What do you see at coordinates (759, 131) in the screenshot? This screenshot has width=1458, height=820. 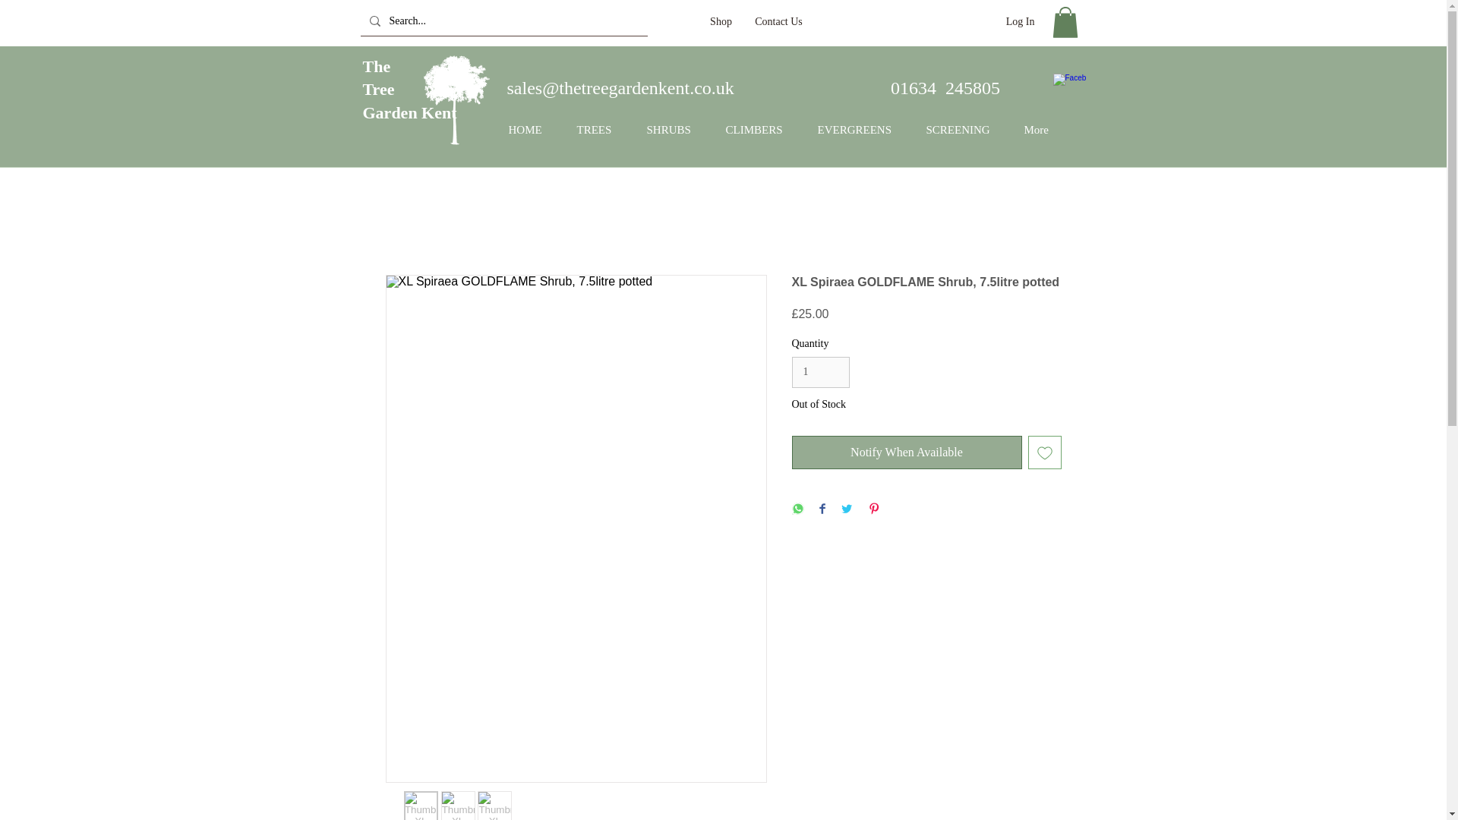 I see `HOME` at bounding box center [759, 131].